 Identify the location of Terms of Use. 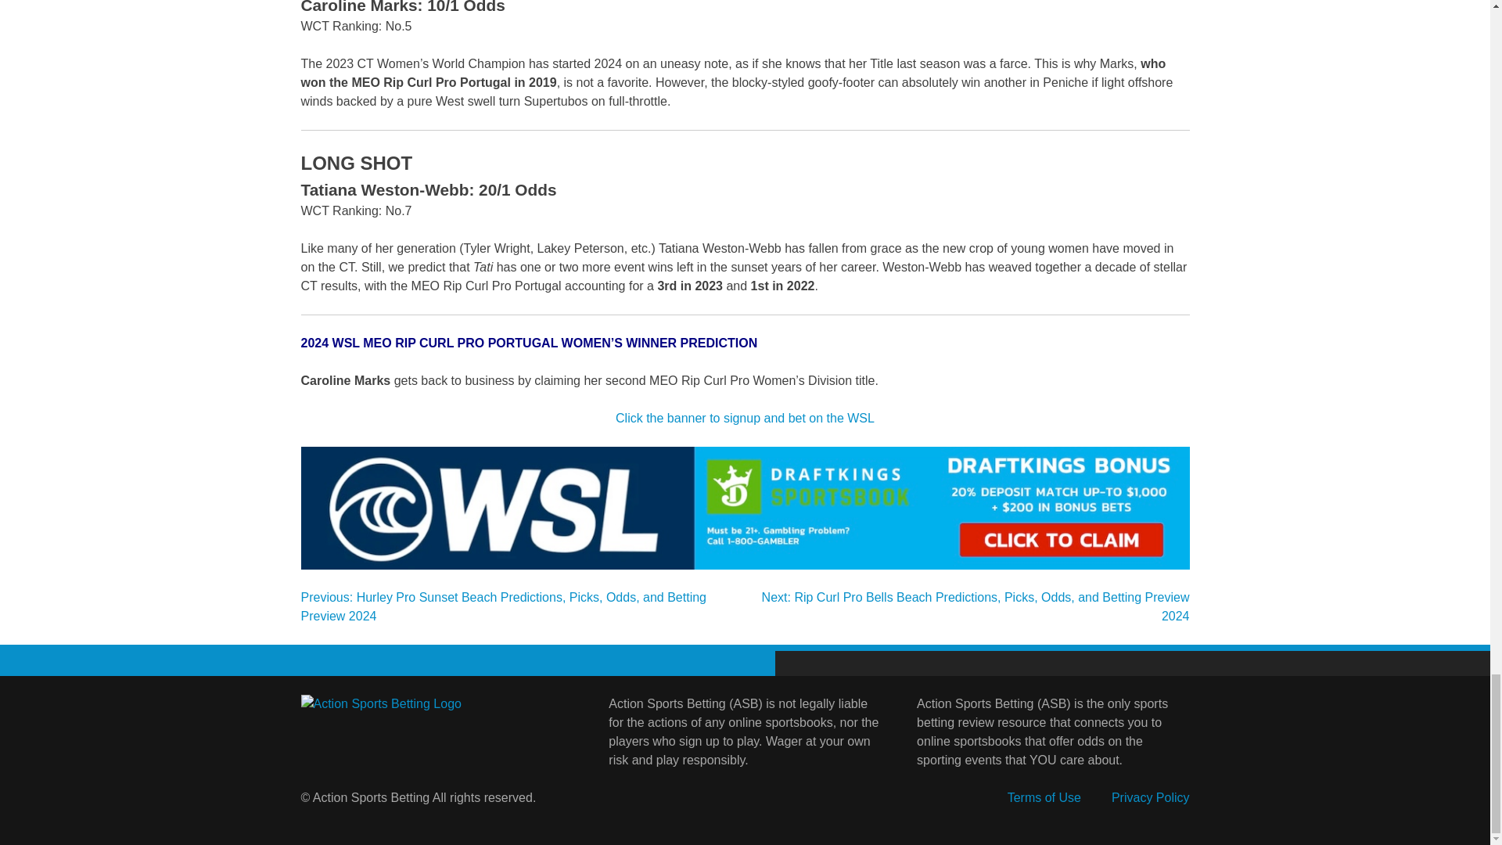
(1044, 797).